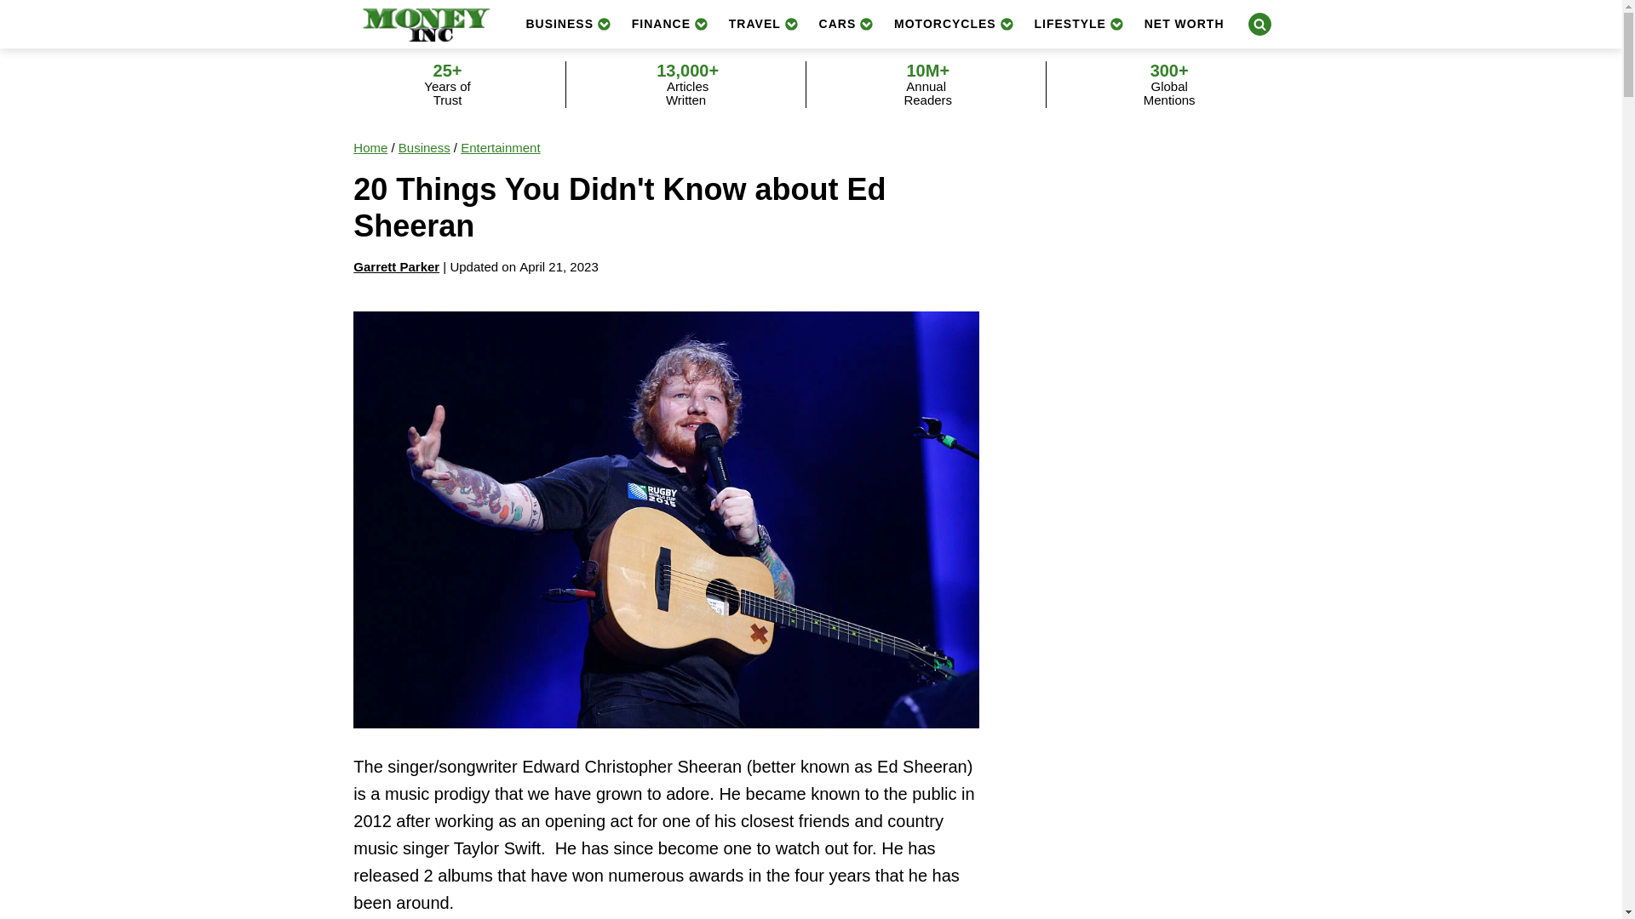 The width and height of the screenshot is (1635, 919). What do you see at coordinates (669, 24) in the screenshot?
I see `FINANCE` at bounding box center [669, 24].